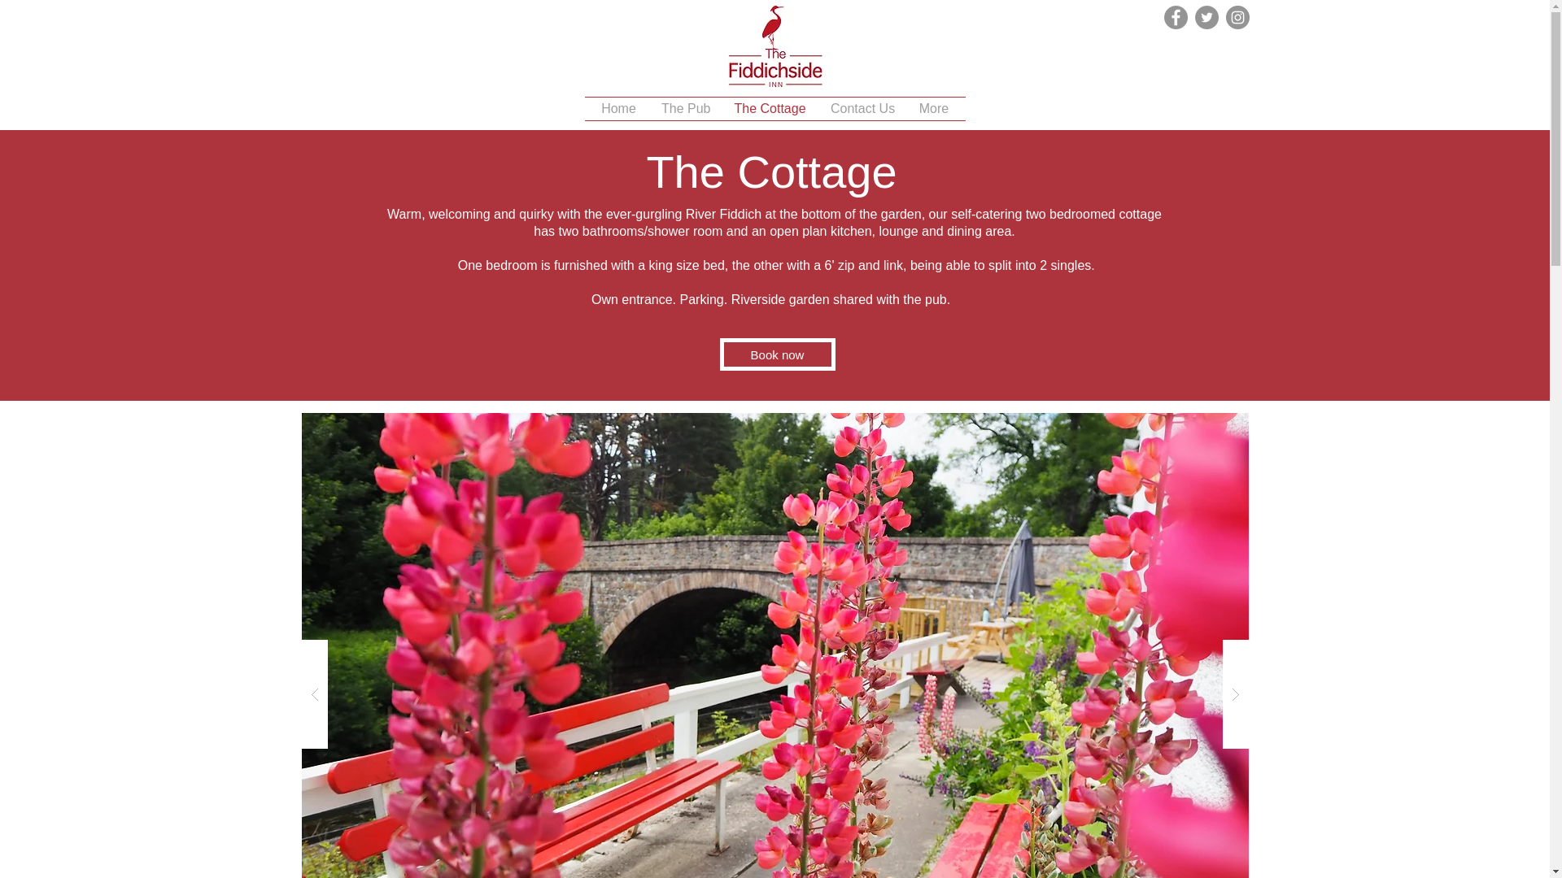 The image size is (1562, 878). Describe the element at coordinates (862, 108) in the screenshot. I see `Contact Us` at that location.